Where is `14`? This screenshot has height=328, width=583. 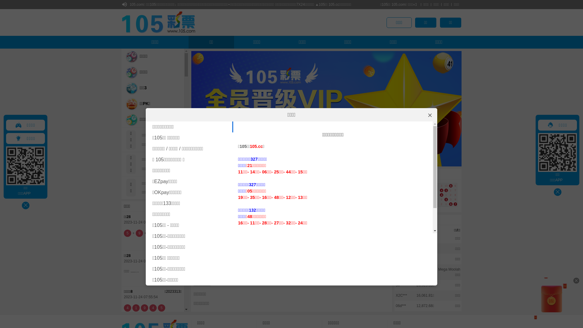 14 is located at coordinates (372, 160).